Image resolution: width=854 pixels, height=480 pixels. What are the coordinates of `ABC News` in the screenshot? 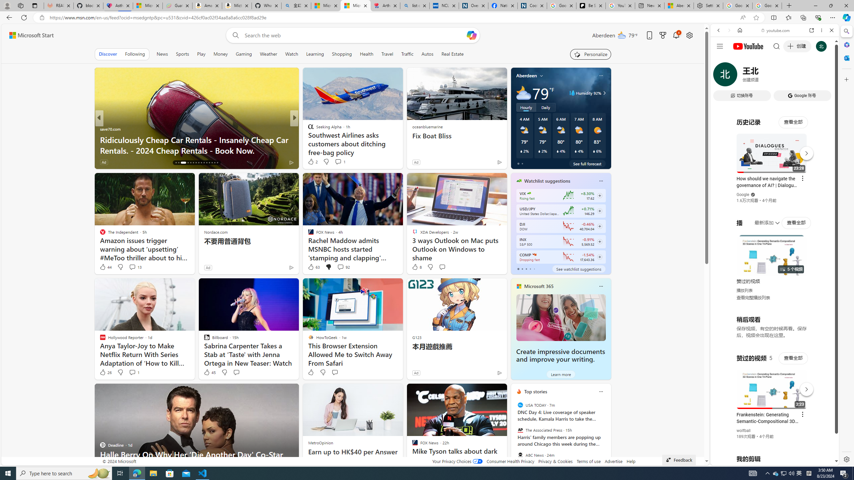 It's located at (520, 455).